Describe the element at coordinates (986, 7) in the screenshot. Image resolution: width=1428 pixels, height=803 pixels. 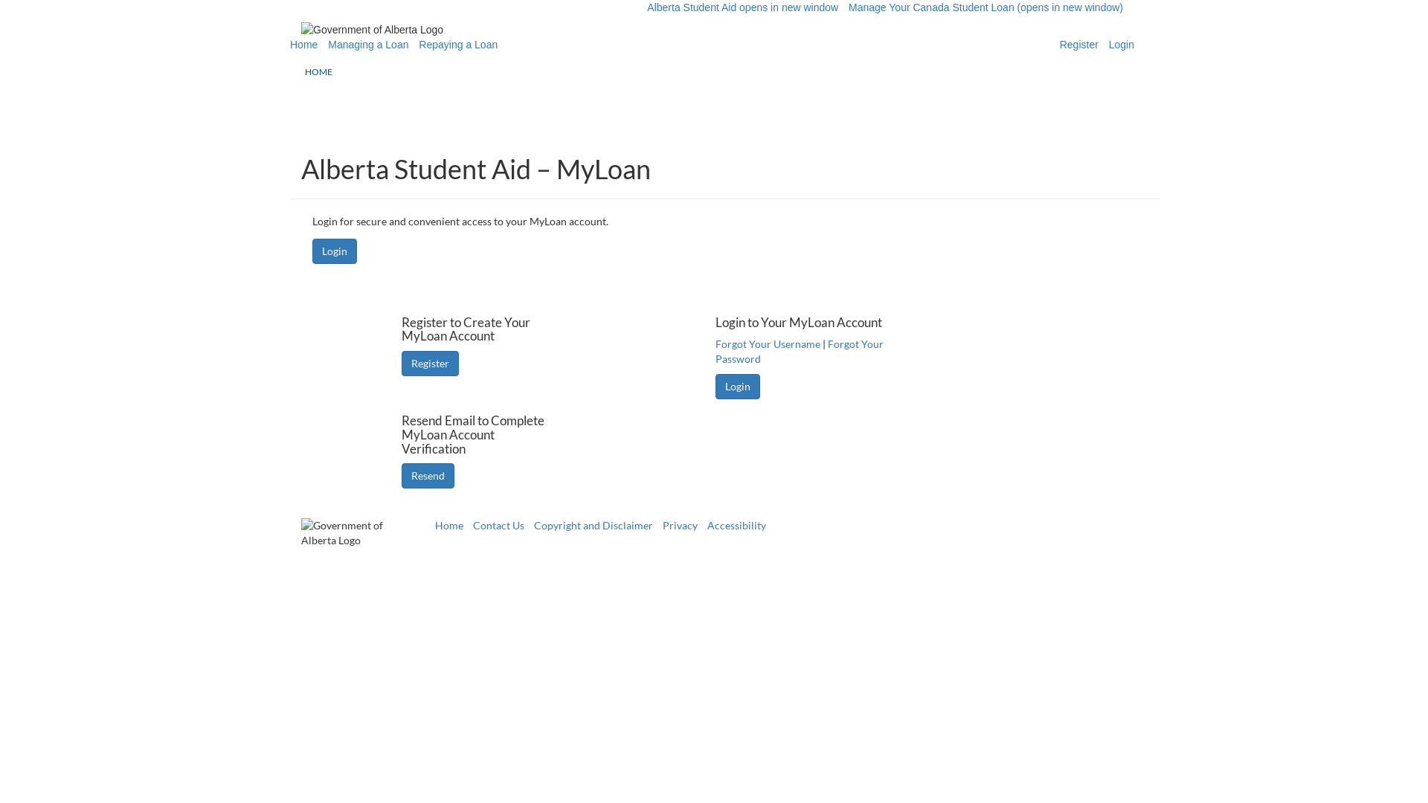
I see `Manage Your Canada Student Loan (opens in new window)` at that location.